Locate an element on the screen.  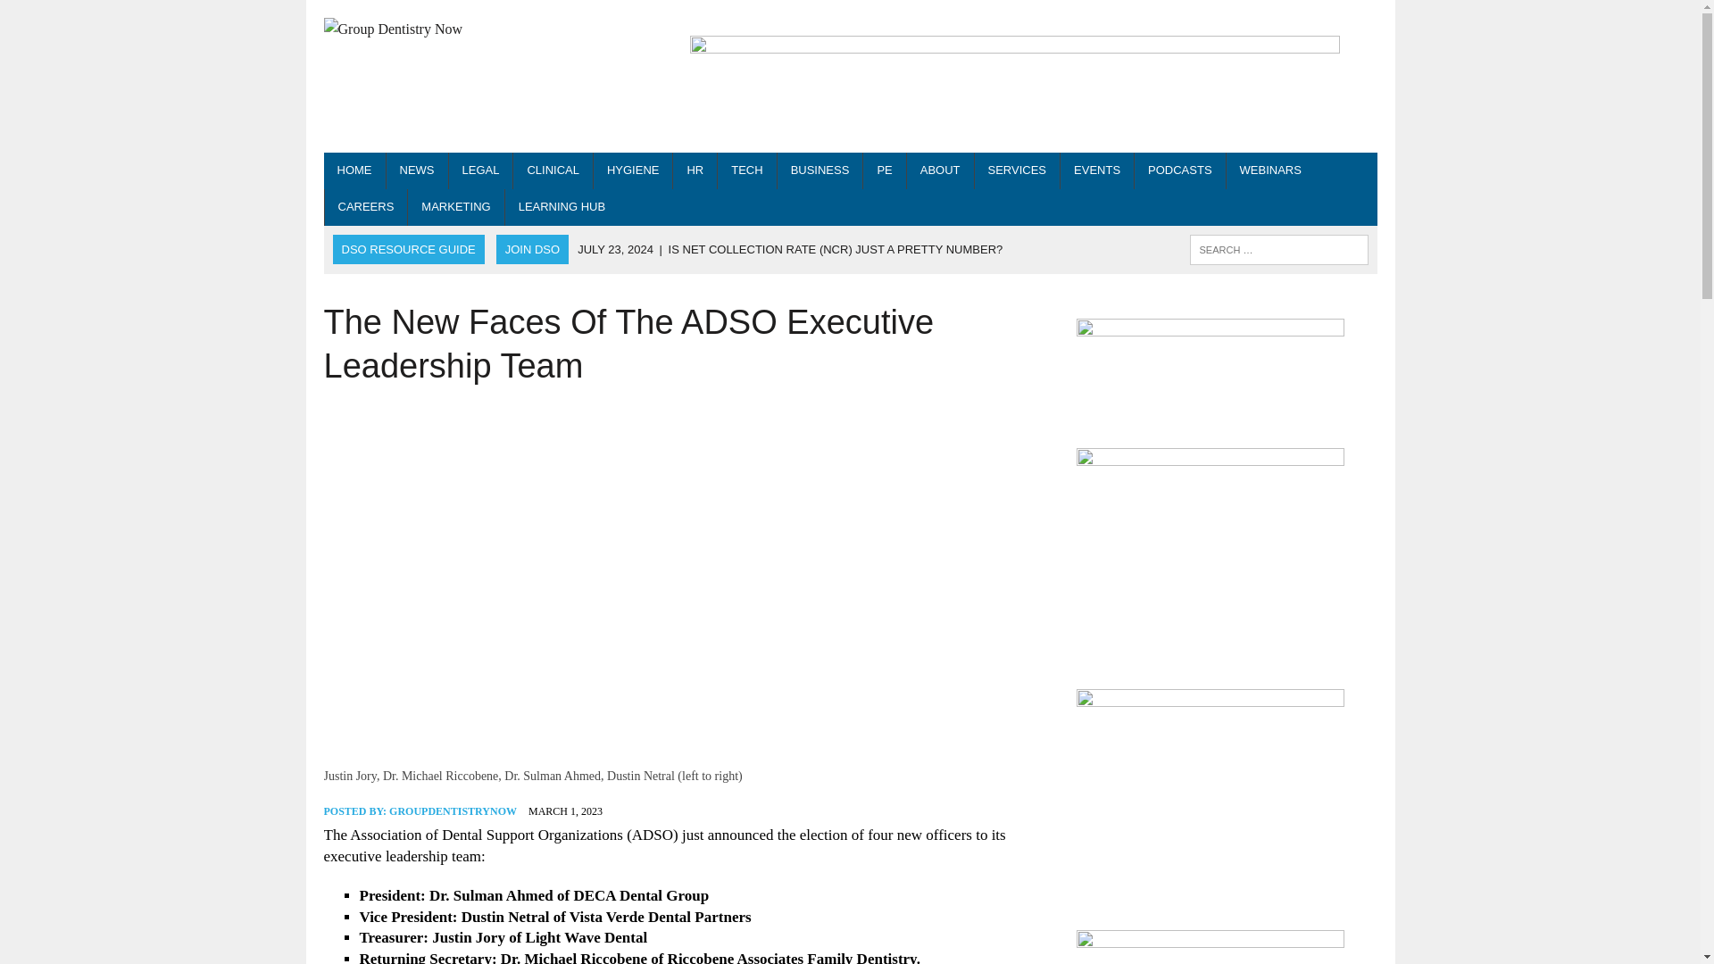
HOME is located at coordinates (354, 170).